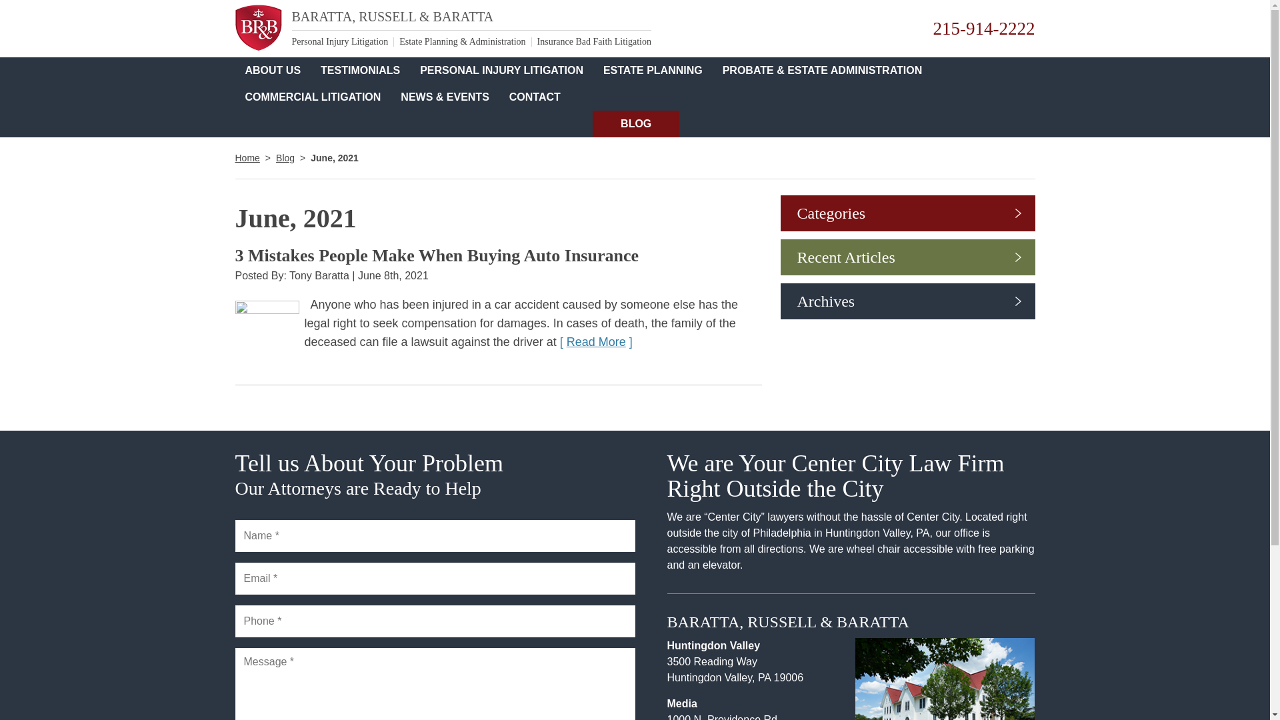 This screenshot has height=720, width=1280. What do you see at coordinates (247, 157) in the screenshot?
I see `Home` at bounding box center [247, 157].